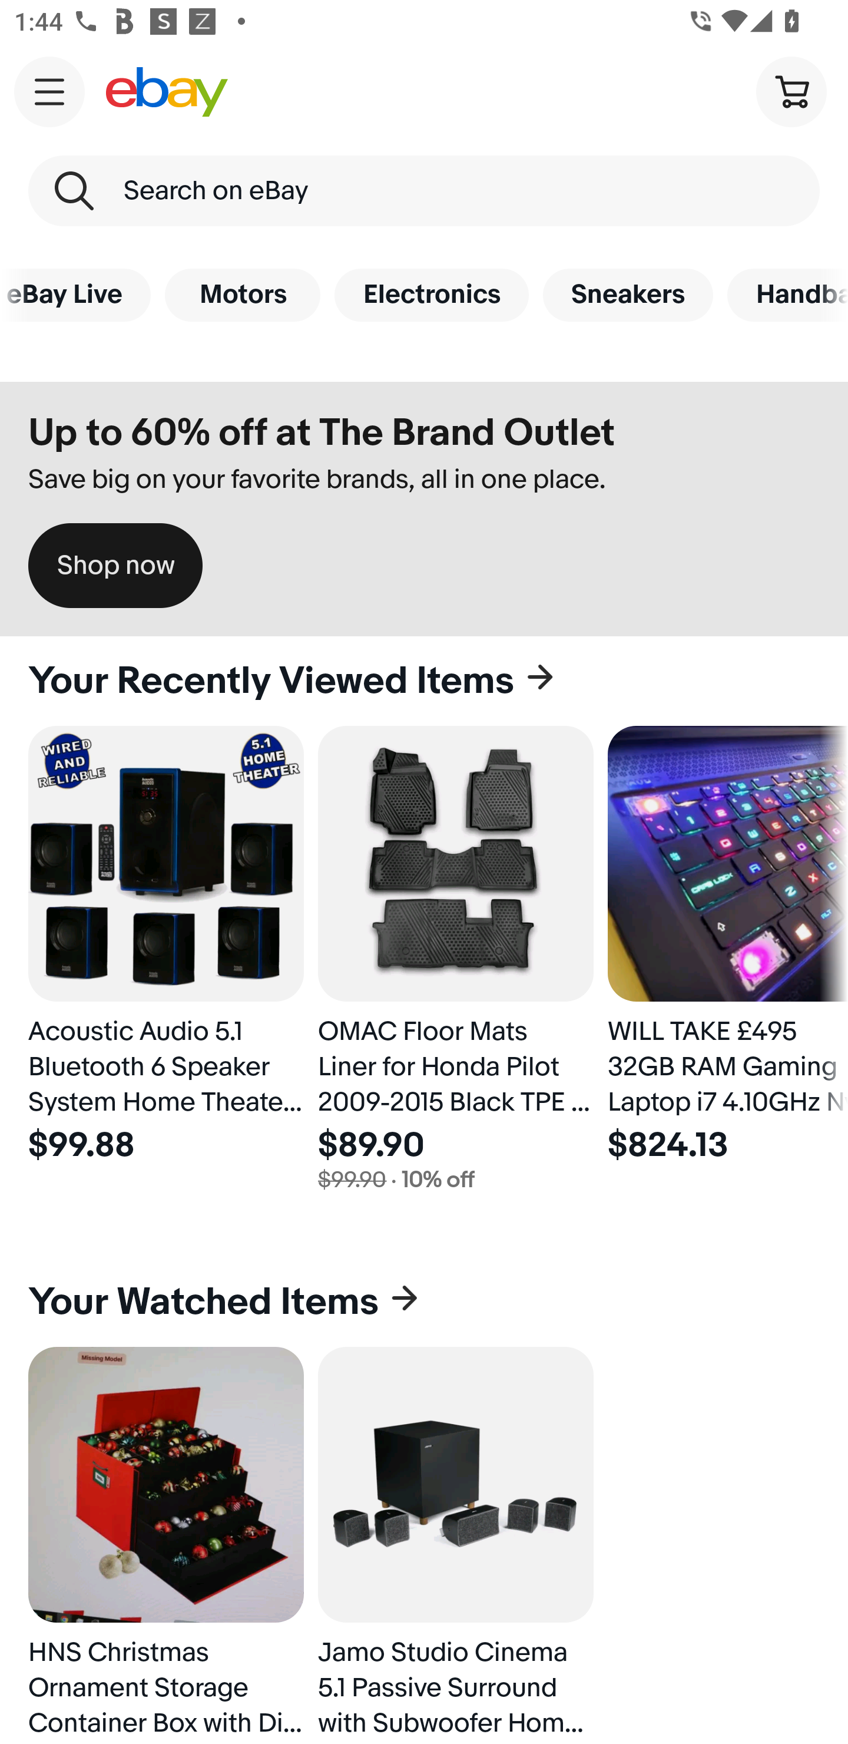  What do you see at coordinates (431, 295) in the screenshot?
I see `Electronics` at bounding box center [431, 295].